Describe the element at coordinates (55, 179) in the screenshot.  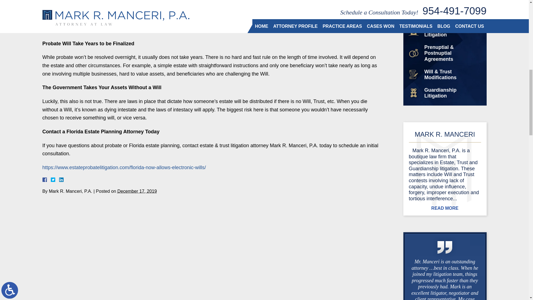
I see `Twitter` at that location.